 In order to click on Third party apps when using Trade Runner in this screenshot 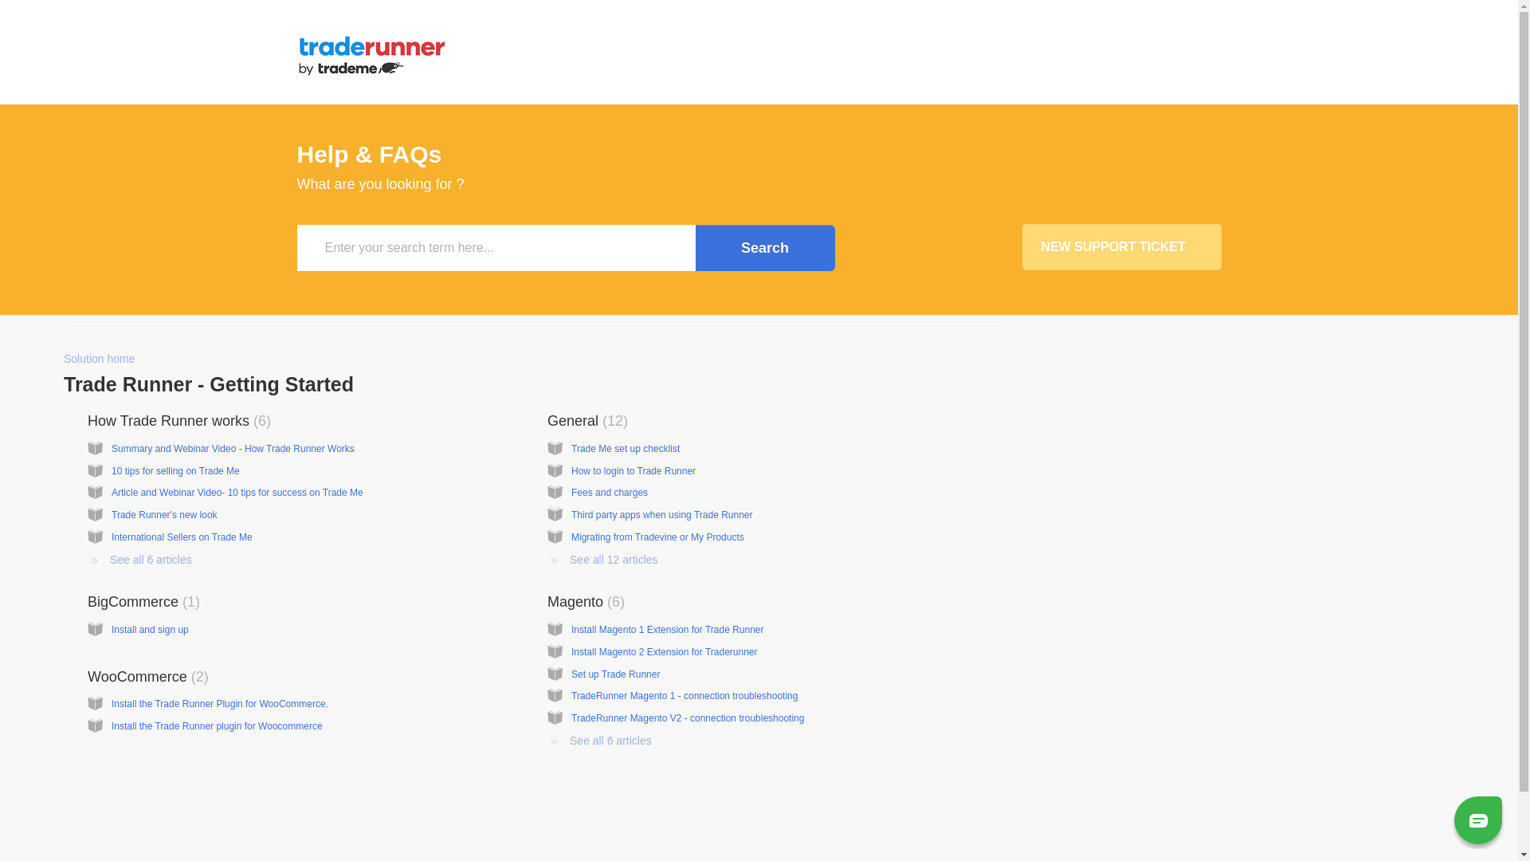, I will do `click(661, 515)`.